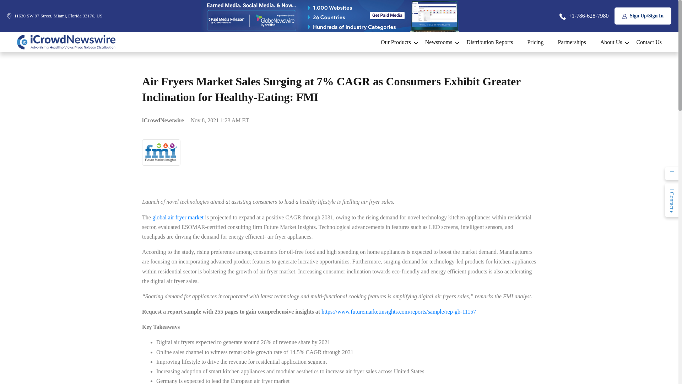 Image resolution: width=682 pixels, height=384 pixels. Describe the element at coordinates (535, 42) in the screenshot. I see `Pricing` at that location.